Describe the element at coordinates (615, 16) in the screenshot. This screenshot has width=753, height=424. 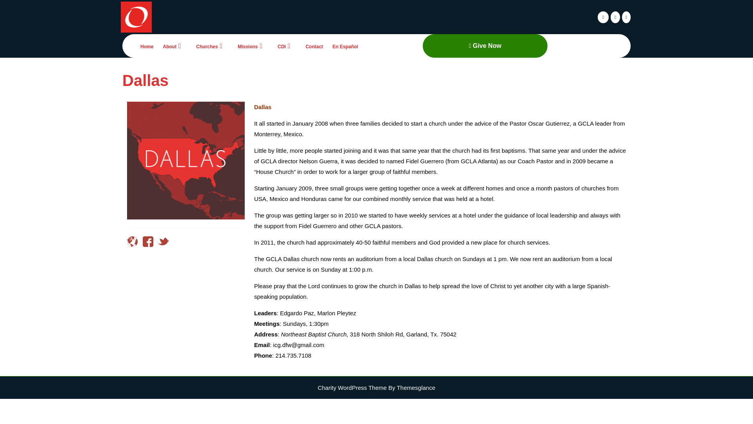
I see `Instagram` at that location.